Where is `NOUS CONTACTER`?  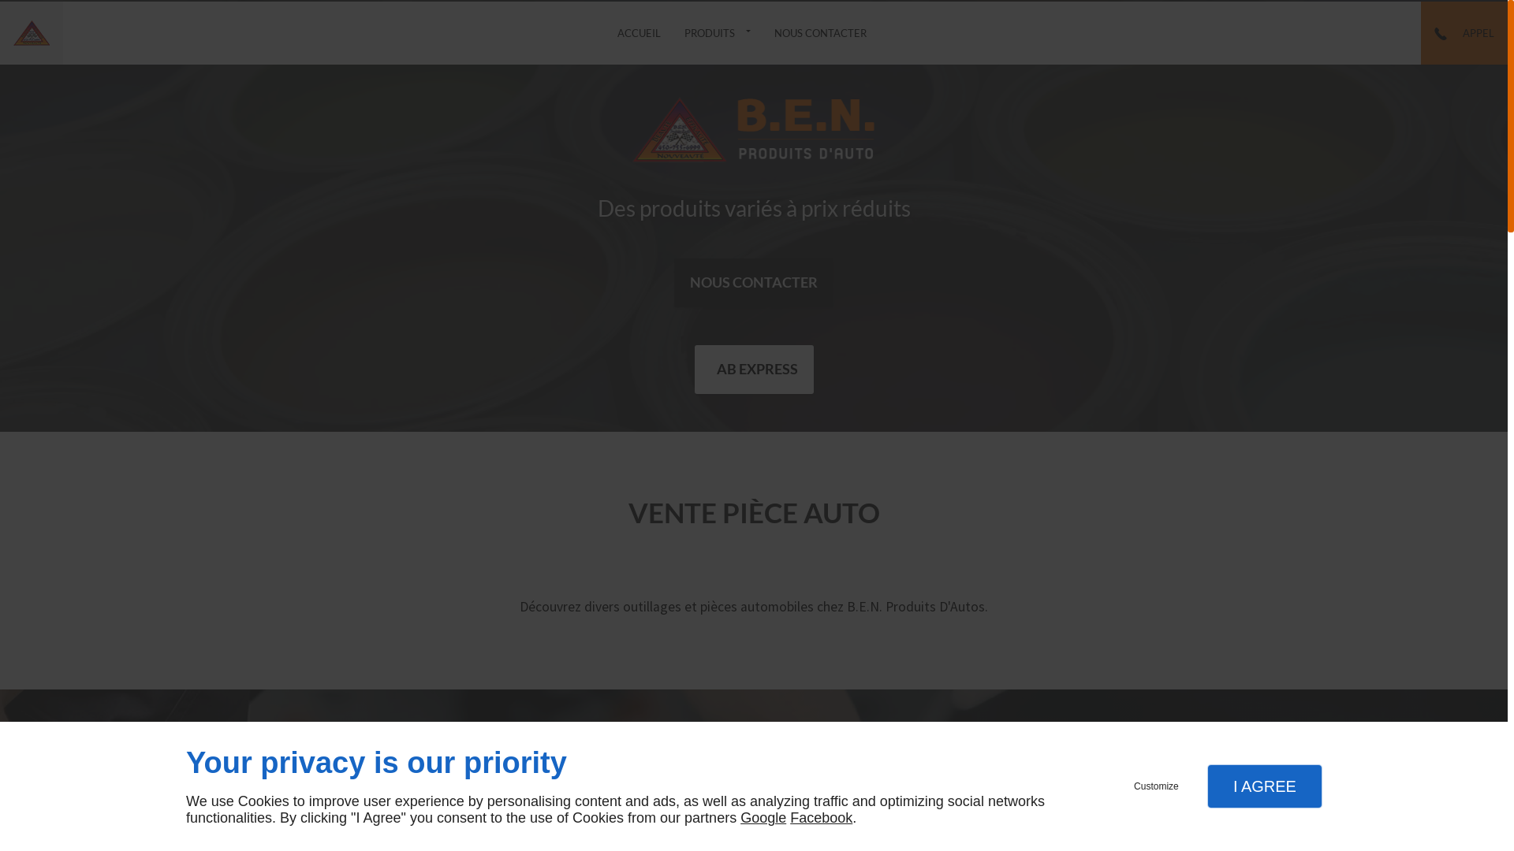
NOUS CONTACTER is located at coordinates (754, 283).